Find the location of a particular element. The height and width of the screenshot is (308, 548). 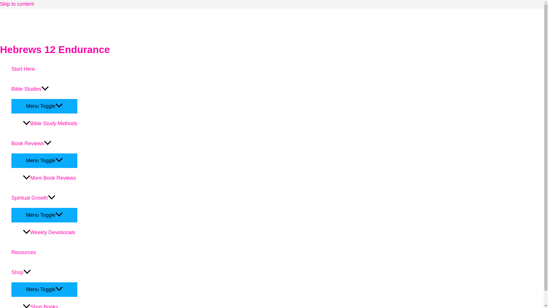

Book Reviews is located at coordinates (44, 143).